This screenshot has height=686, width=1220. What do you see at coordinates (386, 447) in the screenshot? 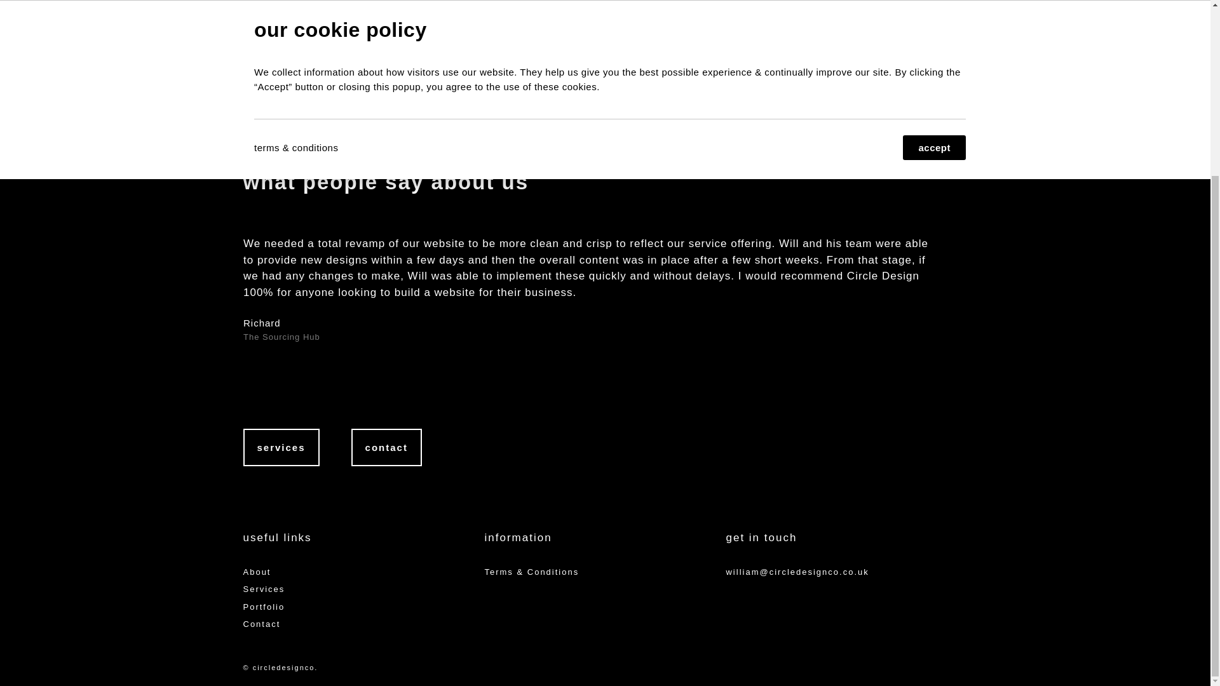
I see `contact` at bounding box center [386, 447].